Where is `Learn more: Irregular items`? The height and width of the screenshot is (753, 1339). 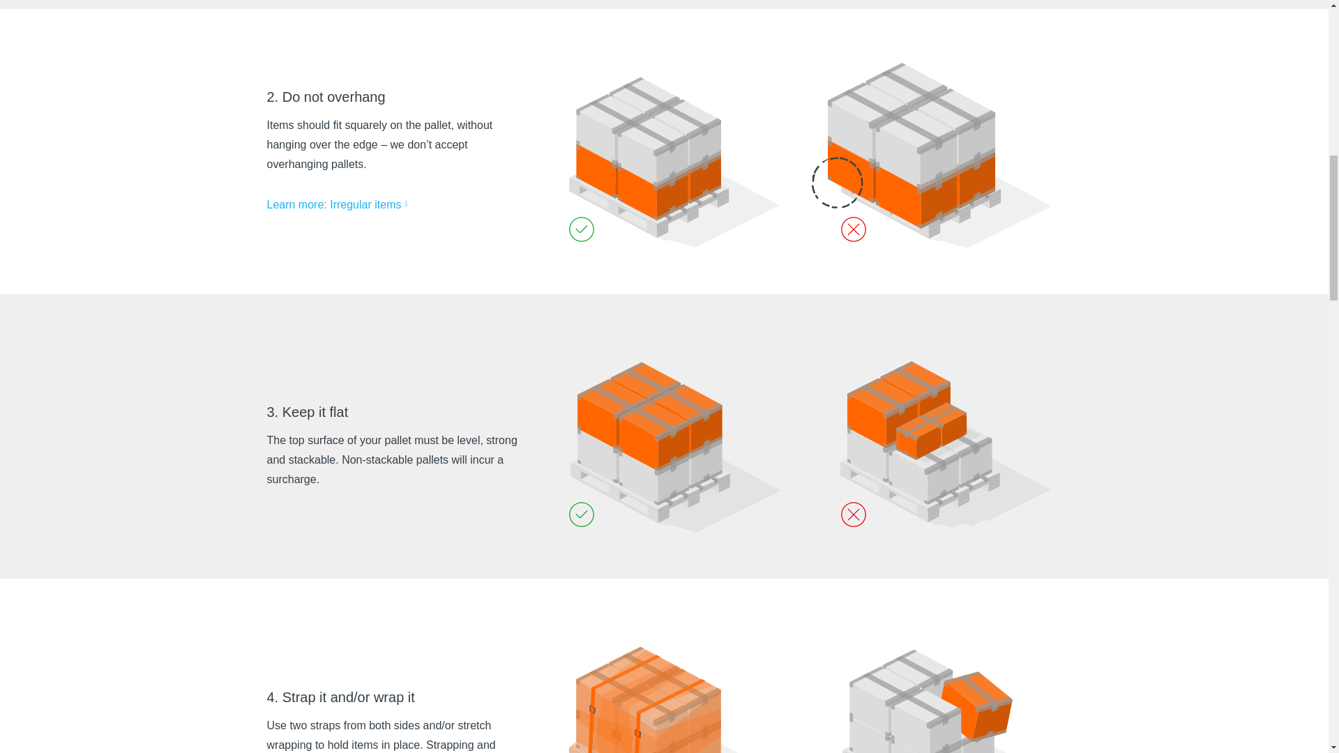 Learn more: Irregular items is located at coordinates (342, 204).